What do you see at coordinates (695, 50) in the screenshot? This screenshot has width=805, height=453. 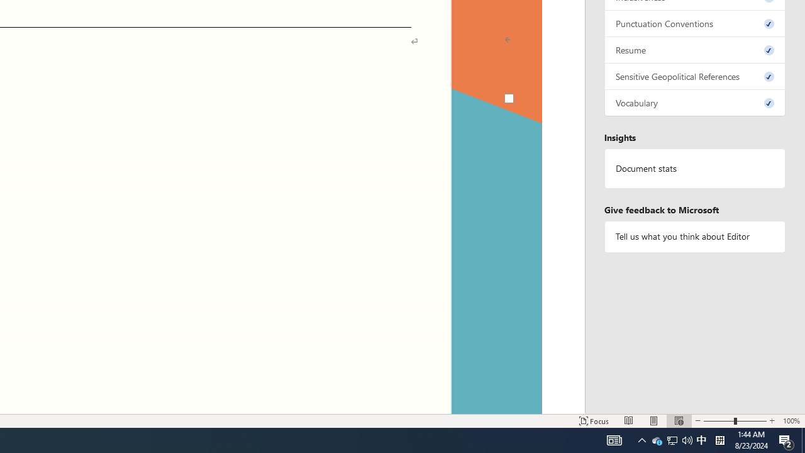 I see `Resume, 0 issues. Press space or enter to review items.` at bounding box center [695, 50].